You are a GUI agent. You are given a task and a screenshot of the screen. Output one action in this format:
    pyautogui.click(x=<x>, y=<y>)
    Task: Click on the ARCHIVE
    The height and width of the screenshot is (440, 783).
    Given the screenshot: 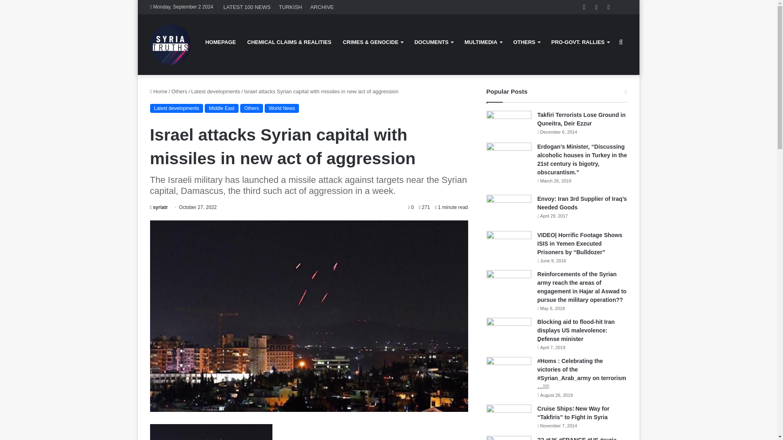 What is the action you would take?
    pyautogui.click(x=322, y=7)
    